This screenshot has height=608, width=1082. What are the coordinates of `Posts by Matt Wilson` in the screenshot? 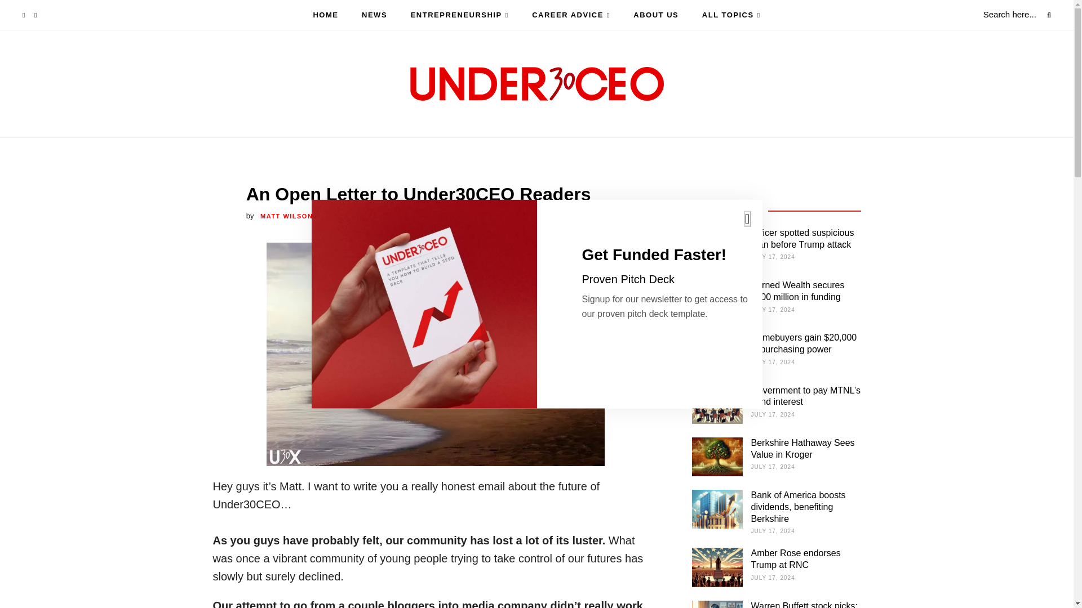 It's located at (286, 216).